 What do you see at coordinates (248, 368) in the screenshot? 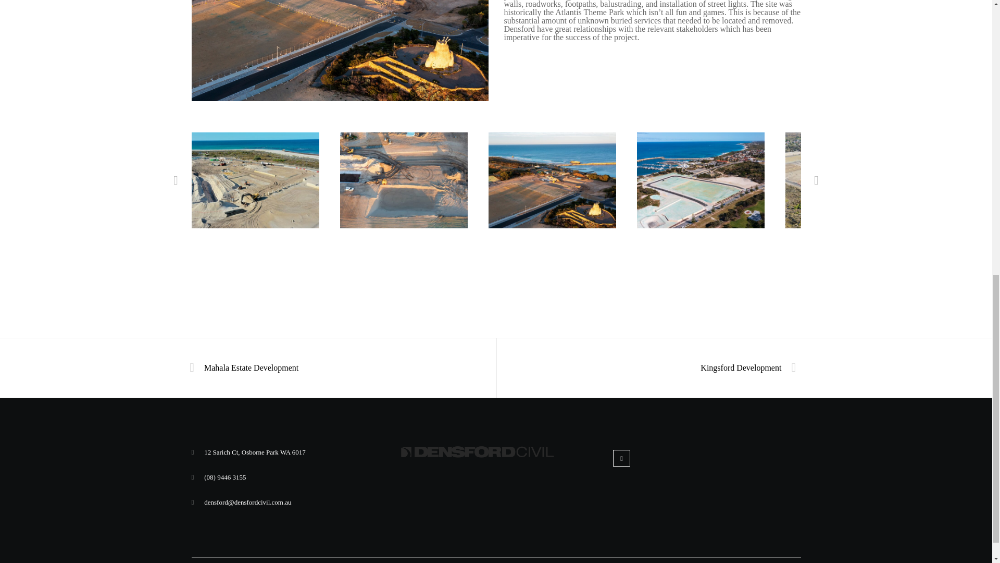
I see `Mahala Estate Development` at bounding box center [248, 368].